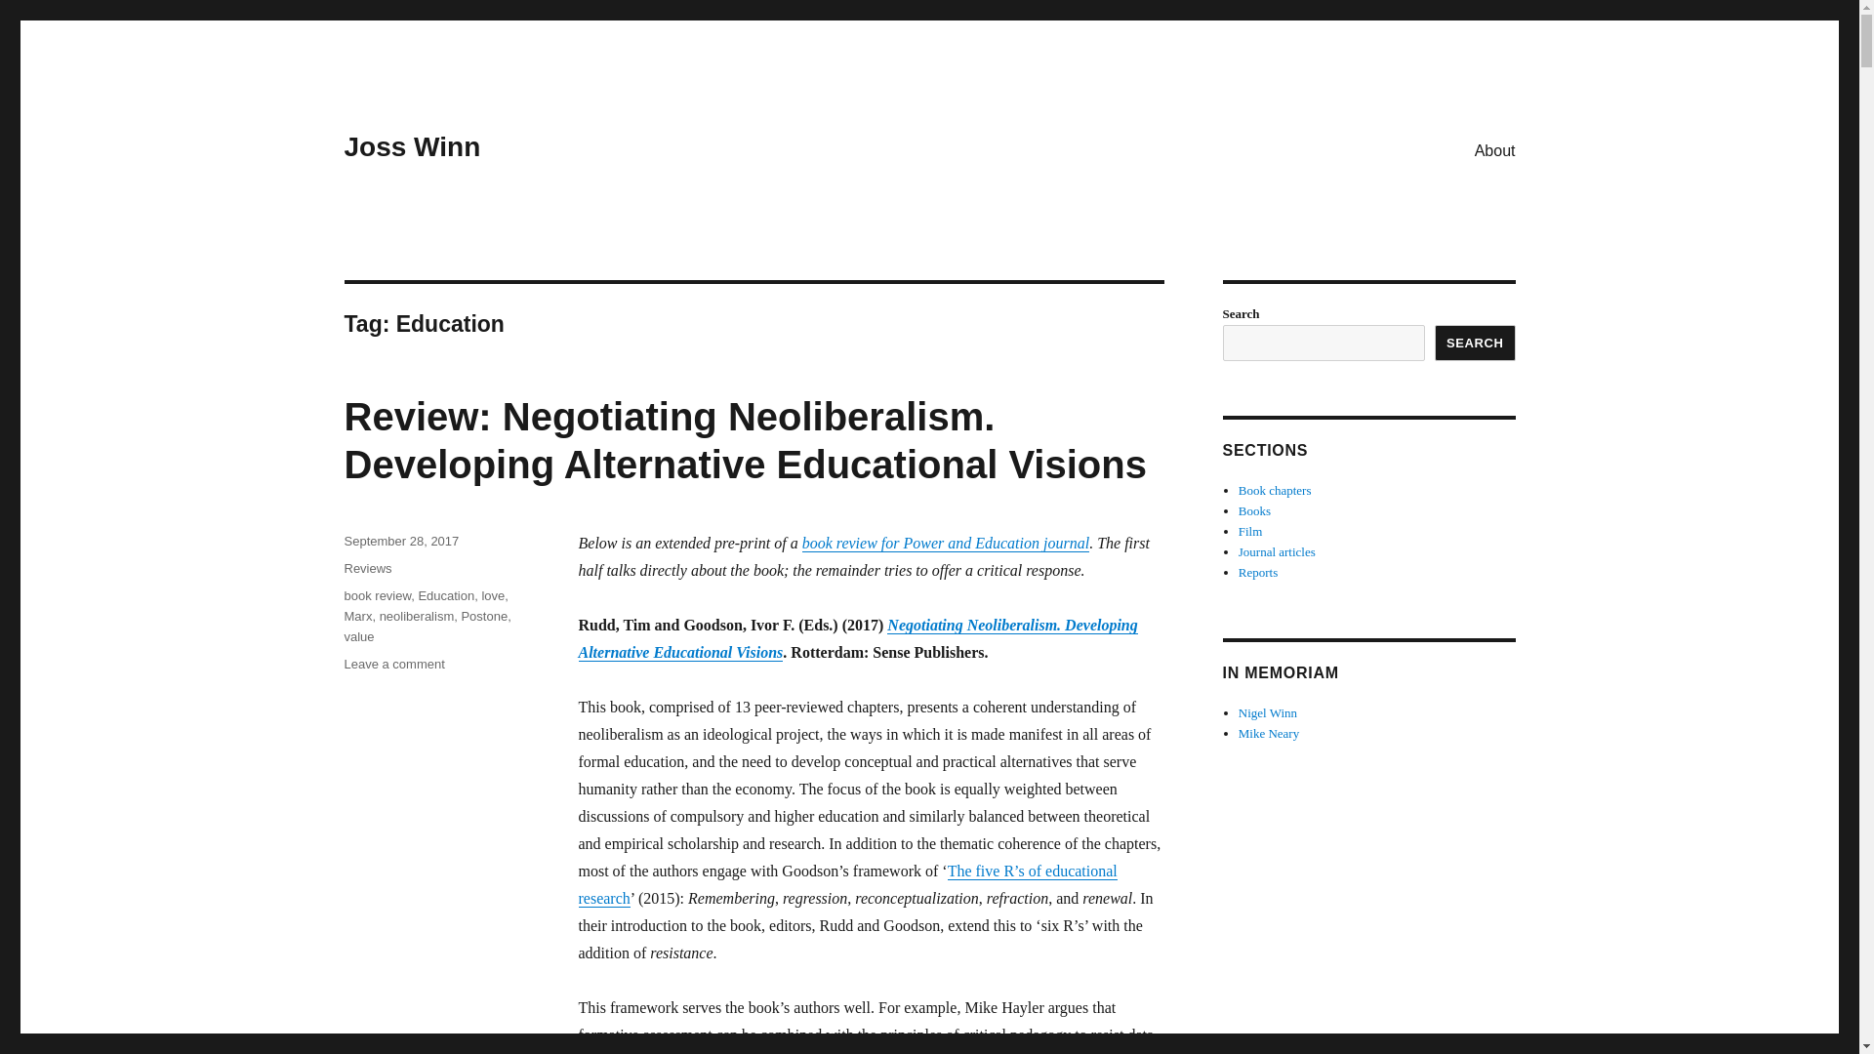 The image size is (1874, 1054). I want to click on value, so click(357, 636).